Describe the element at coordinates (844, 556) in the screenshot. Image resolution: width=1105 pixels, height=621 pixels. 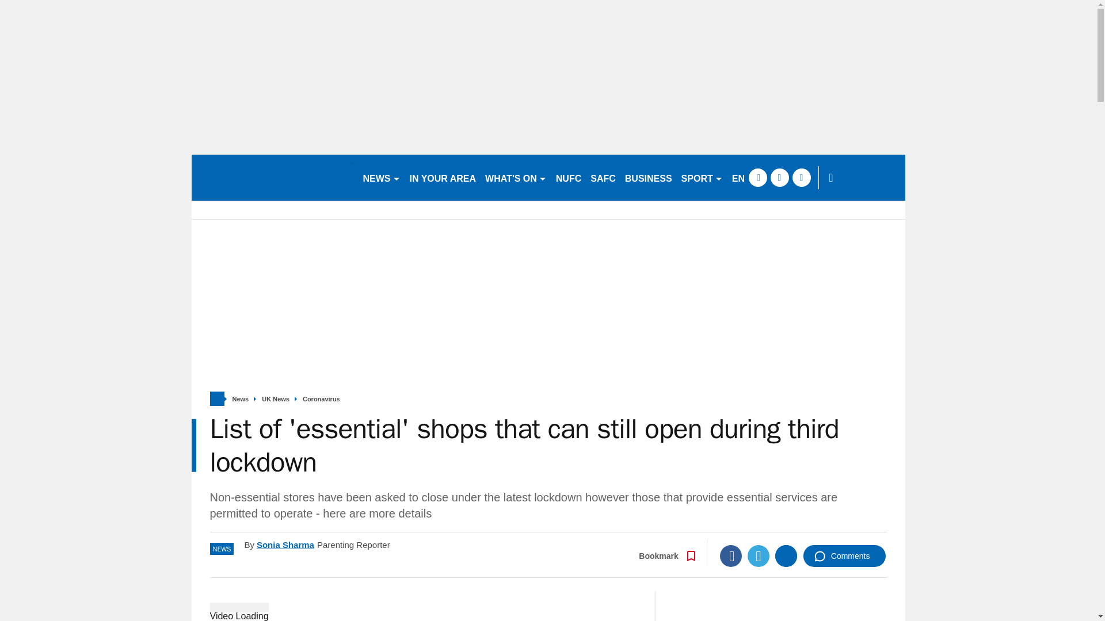
I see `Comments` at that location.